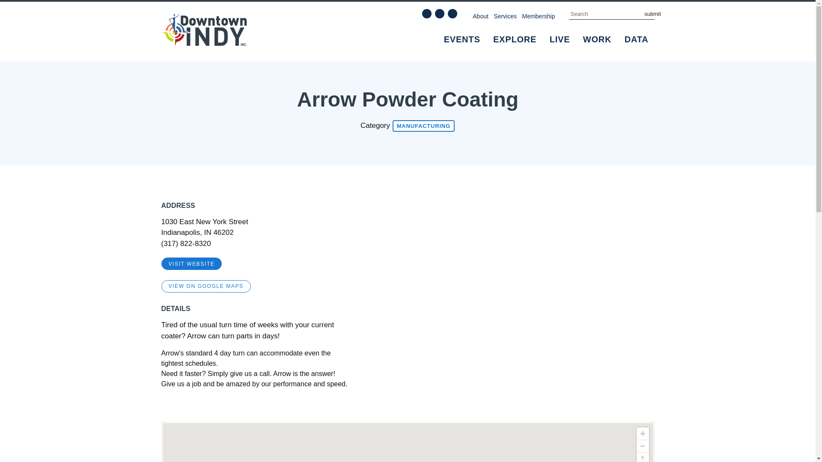 This screenshot has height=462, width=822. What do you see at coordinates (636, 39) in the screenshot?
I see `DATA` at bounding box center [636, 39].